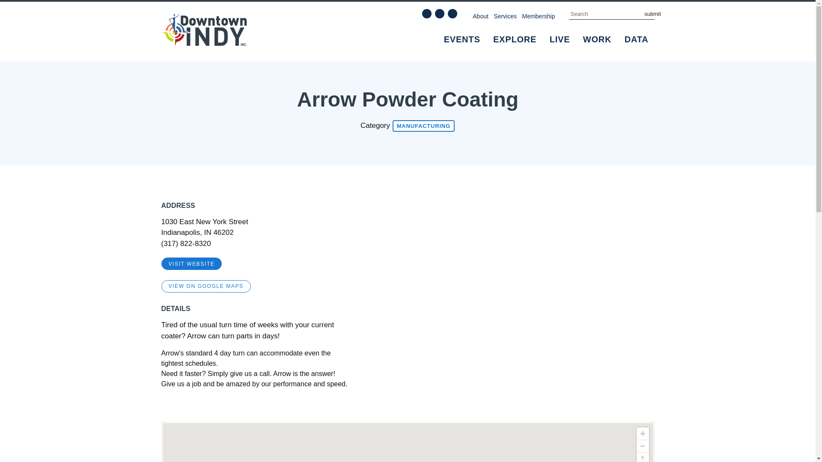 This screenshot has height=462, width=822. What do you see at coordinates (636, 39) in the screenshot?
I see `DATA` at bounding box center [636, 39].